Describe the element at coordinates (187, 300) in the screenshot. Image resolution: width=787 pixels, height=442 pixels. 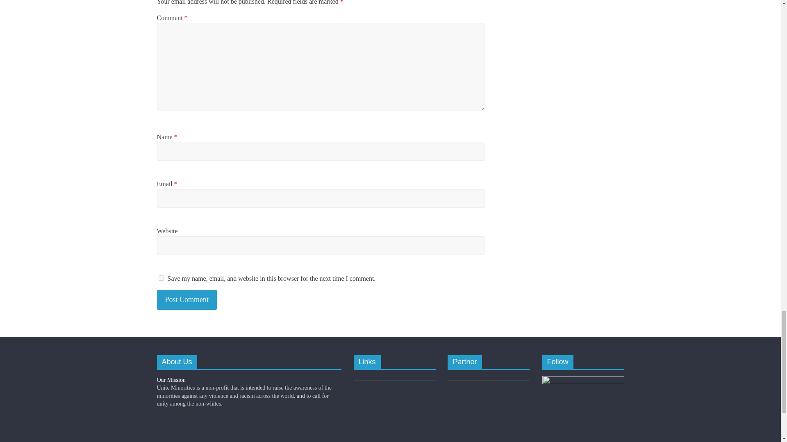
I see `Post Comment` at that location.